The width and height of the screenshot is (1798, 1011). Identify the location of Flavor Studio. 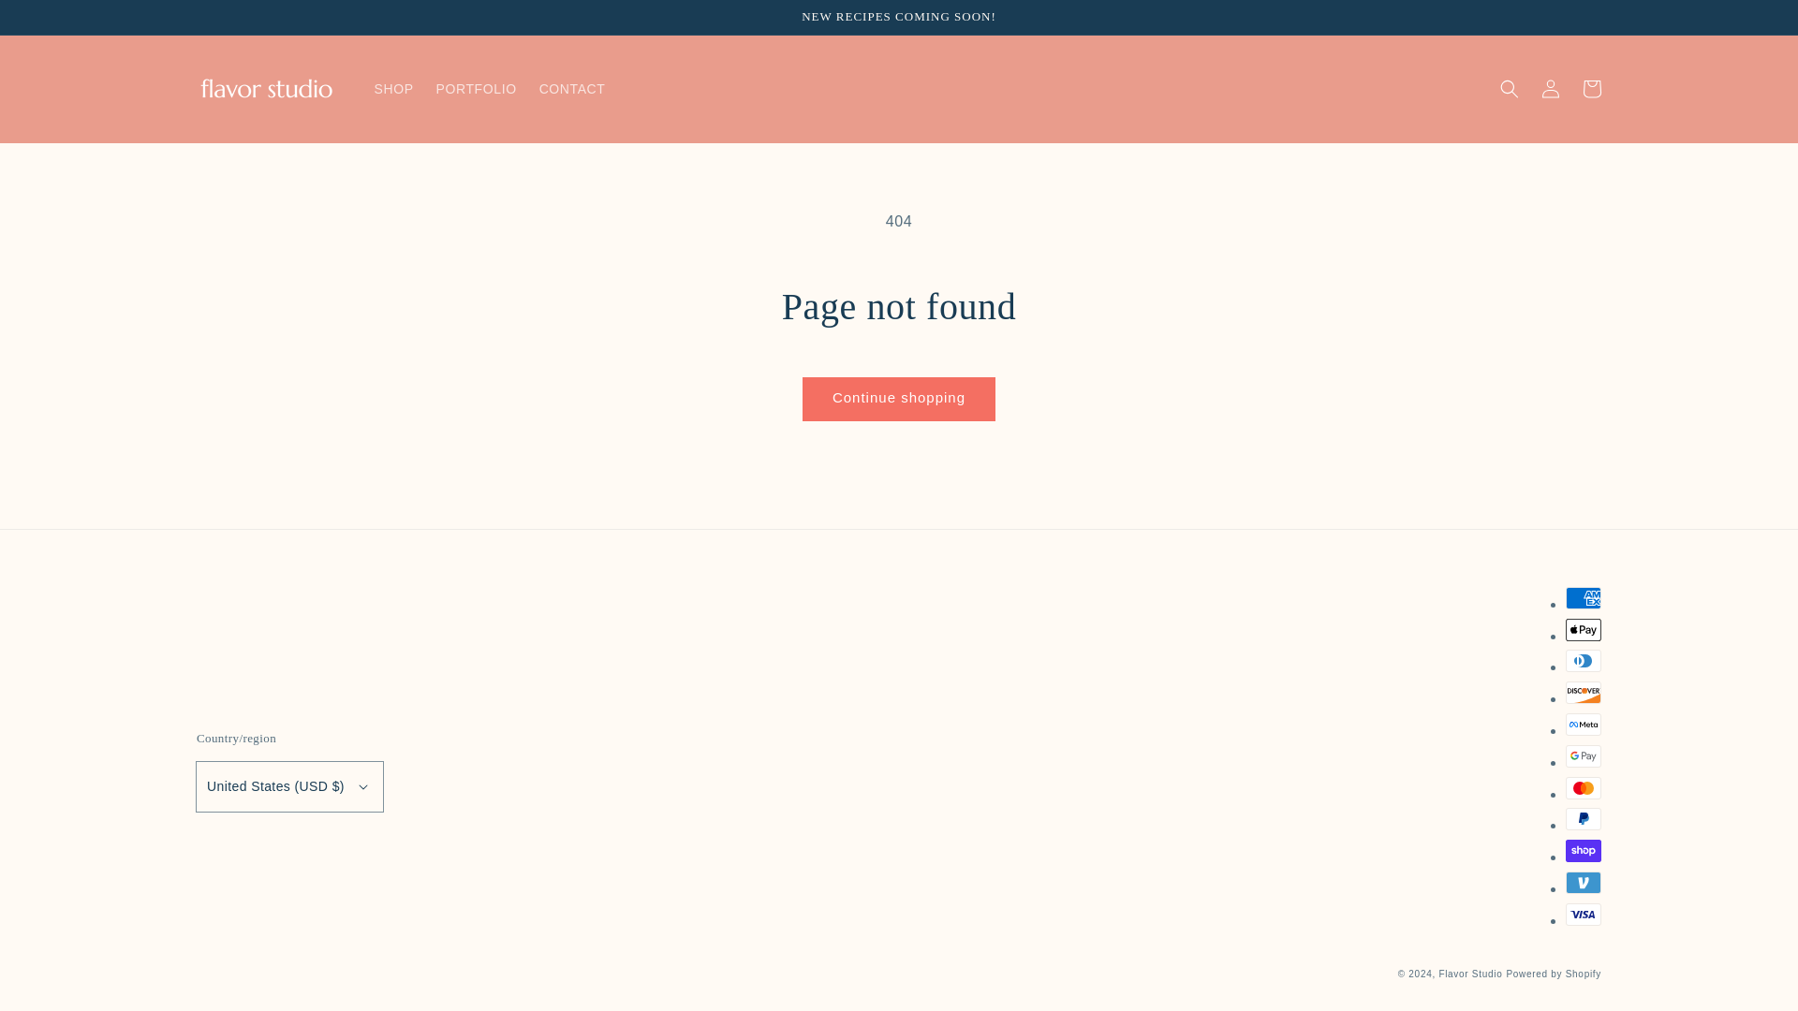
(1470, 974).